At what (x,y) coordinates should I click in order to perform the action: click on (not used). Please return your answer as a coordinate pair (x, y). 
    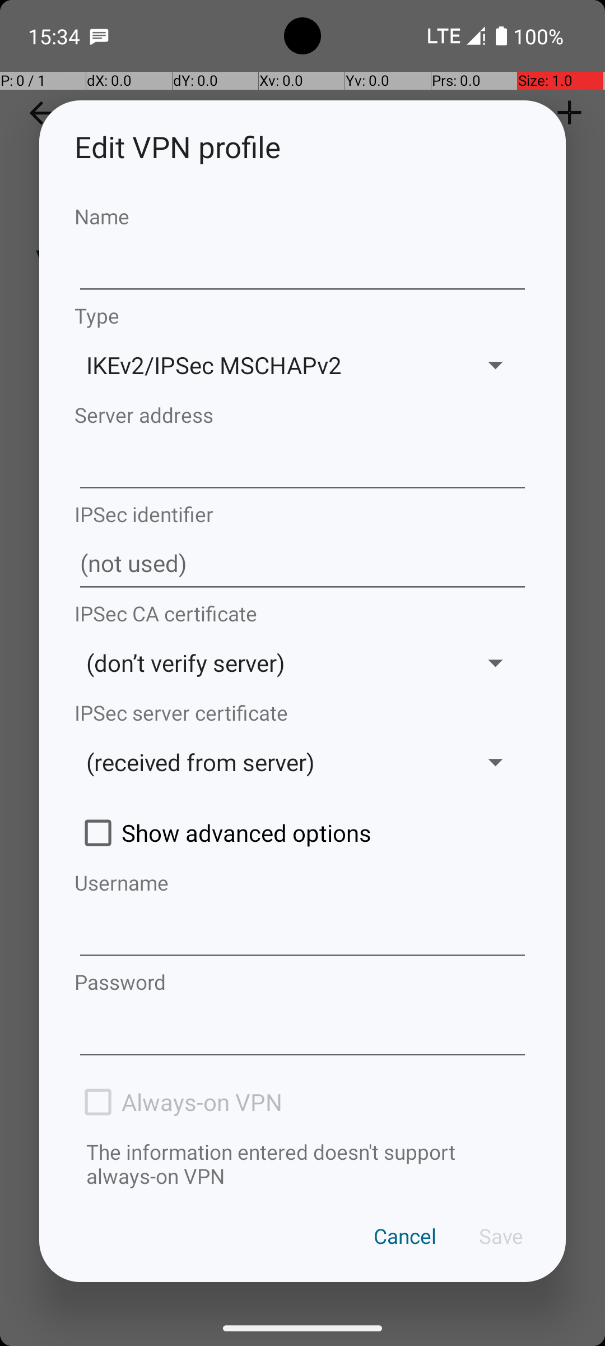
    Looking at the image, I should click on (302, 564).